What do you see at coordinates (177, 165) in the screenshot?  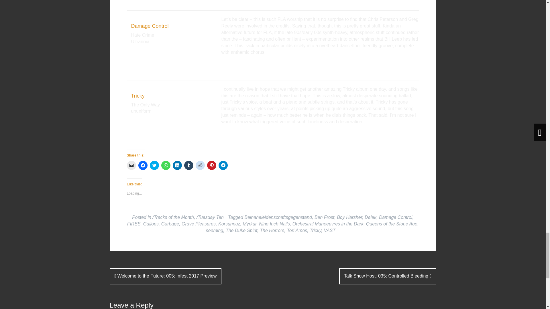 I see `Click to share on LinkedIn` at bounding box center [177, 165].